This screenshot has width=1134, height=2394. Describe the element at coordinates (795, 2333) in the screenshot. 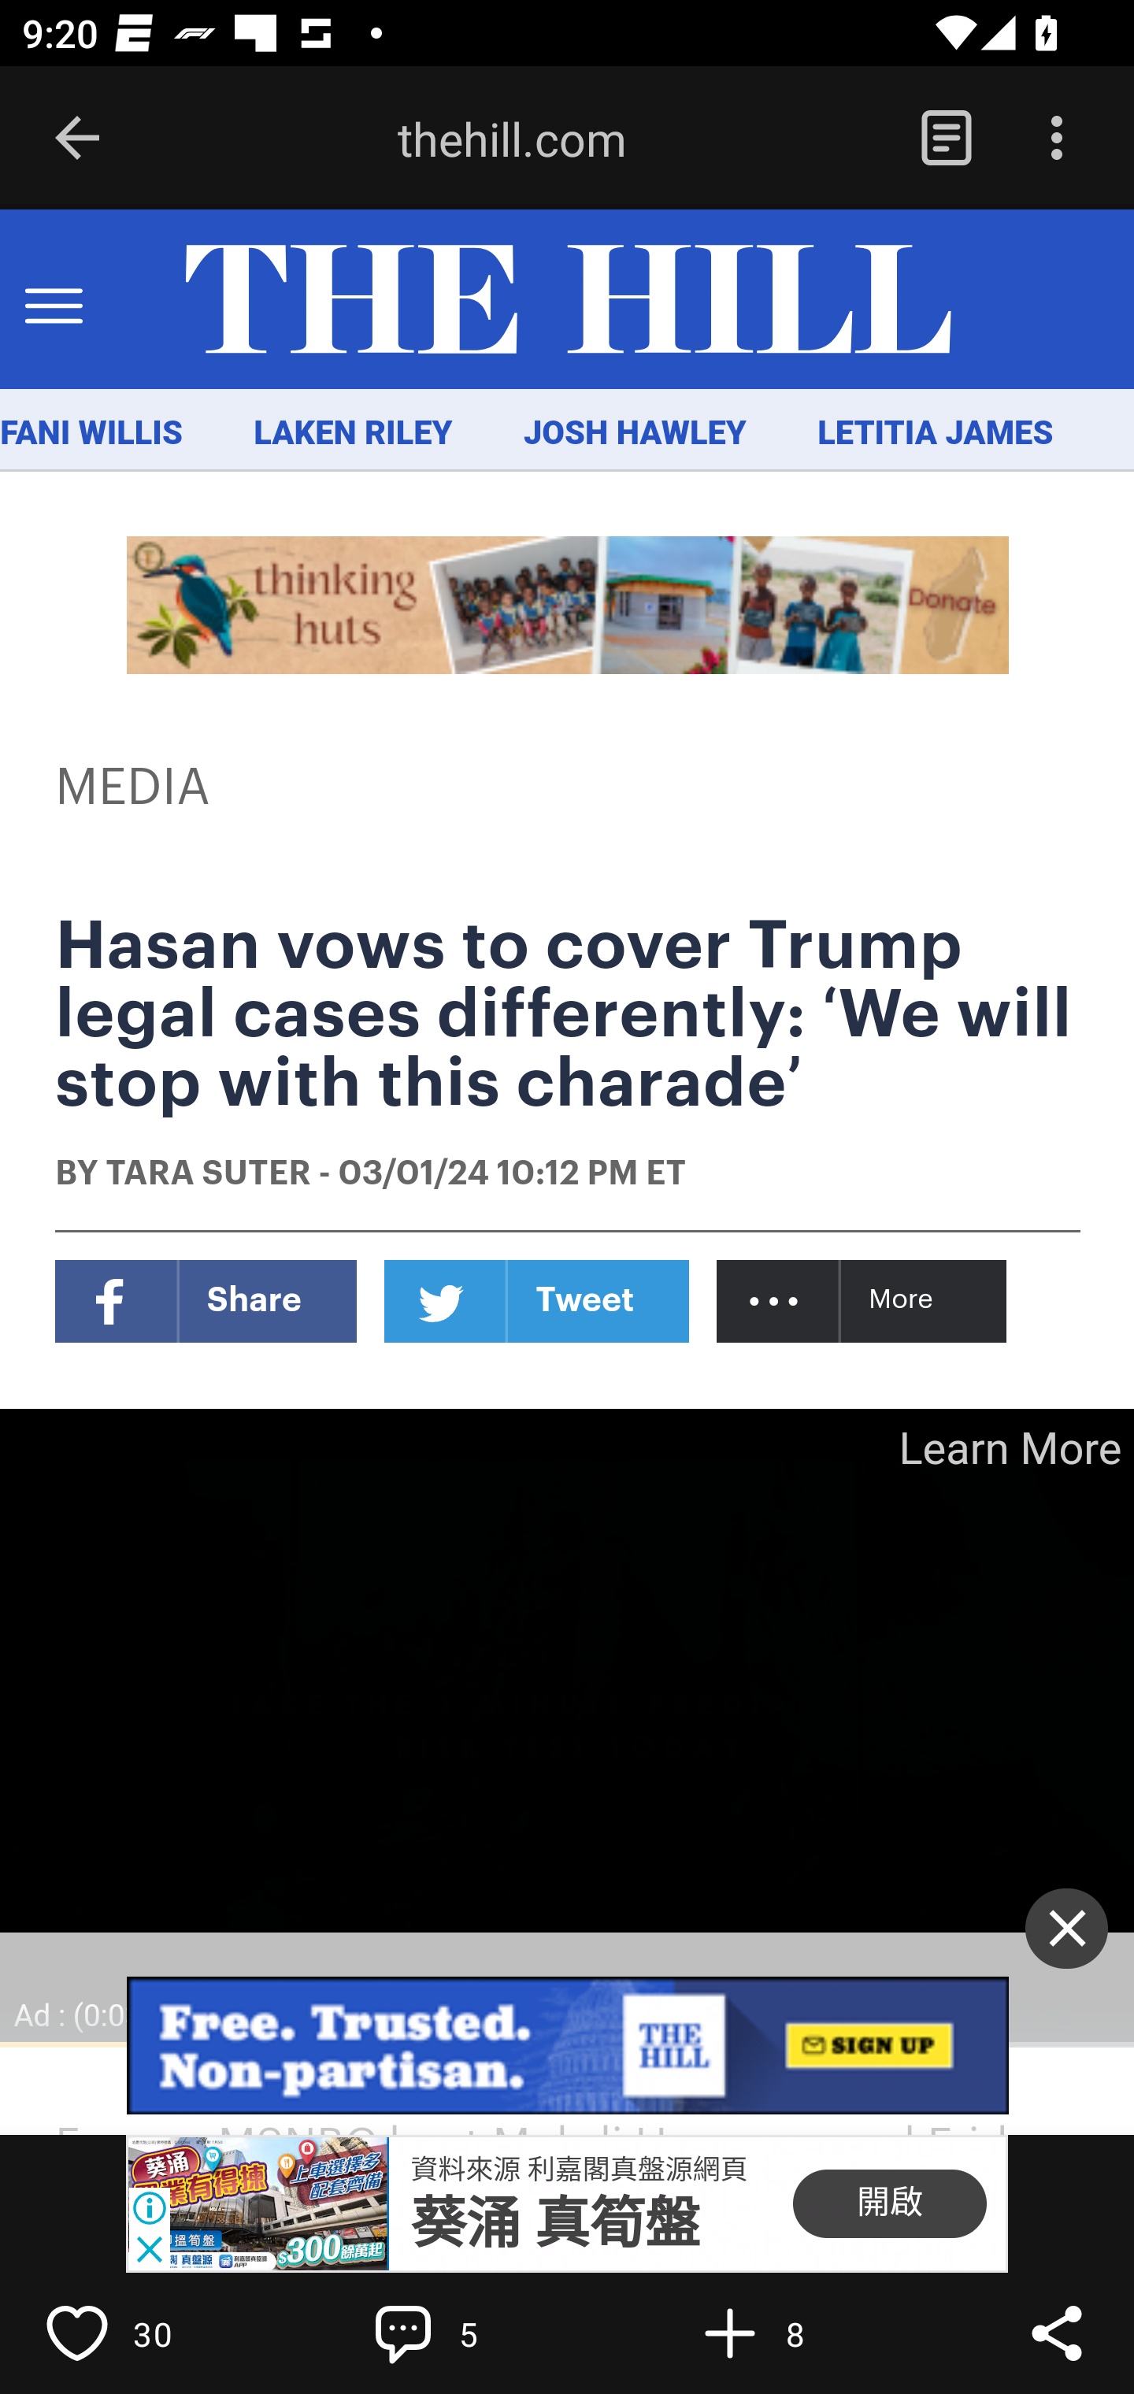

I see `Flip into Magazine 8` at that location.